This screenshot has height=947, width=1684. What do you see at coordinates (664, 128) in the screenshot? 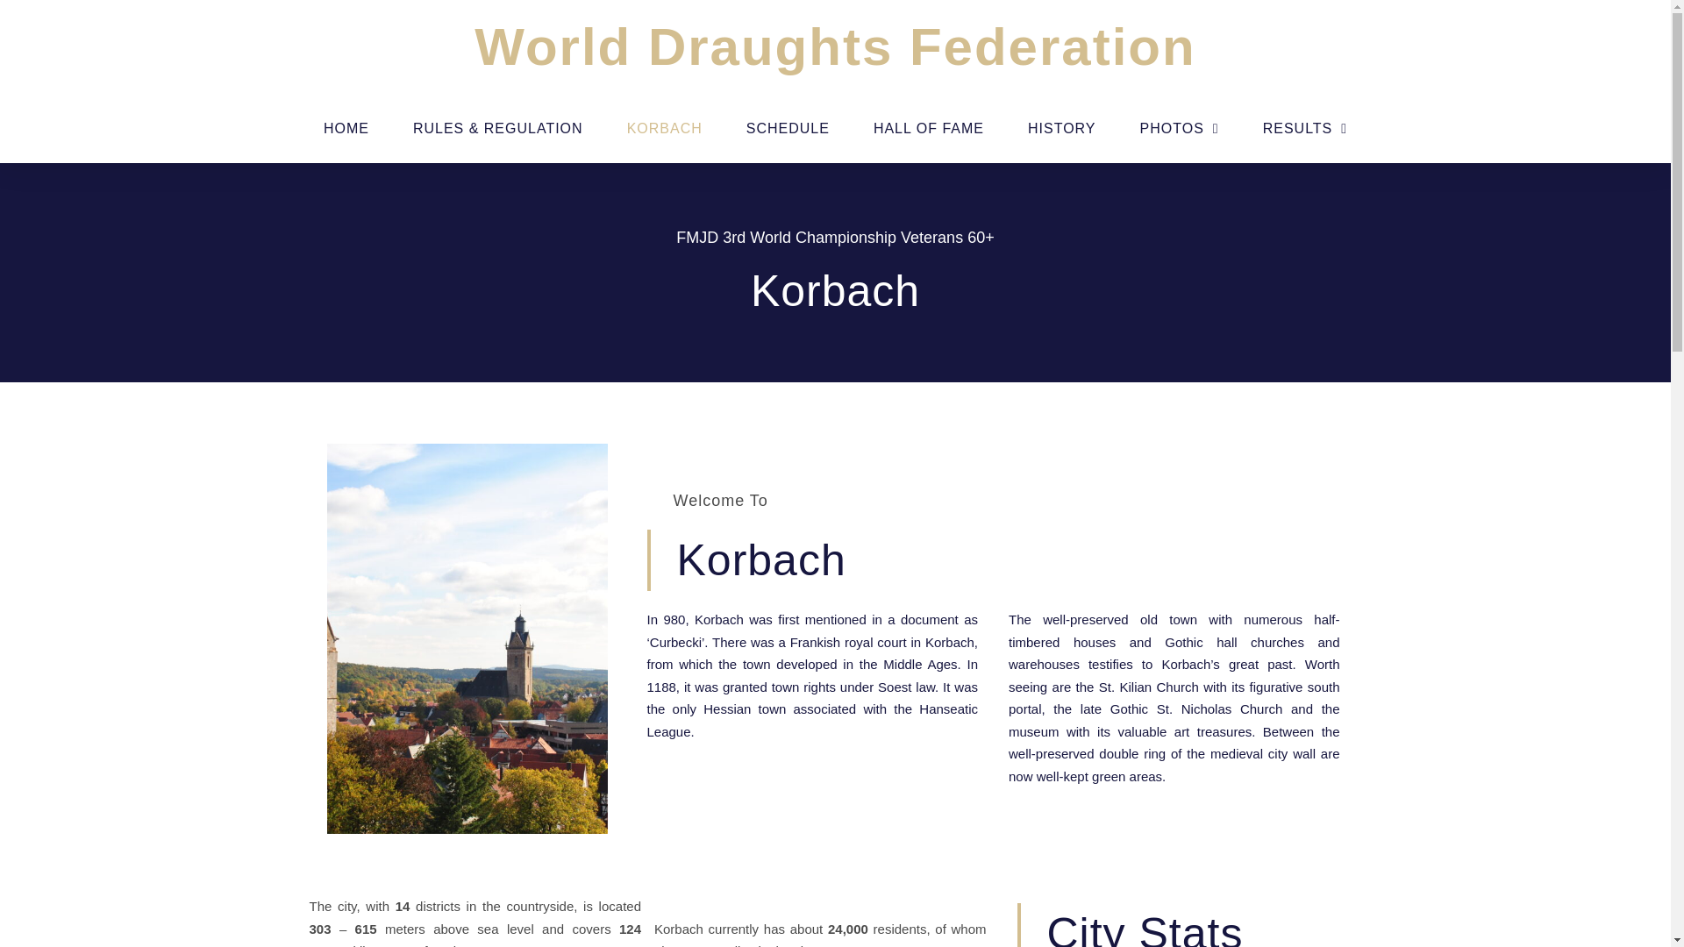
I see `KORBACH` at bounding box center [664, 128].